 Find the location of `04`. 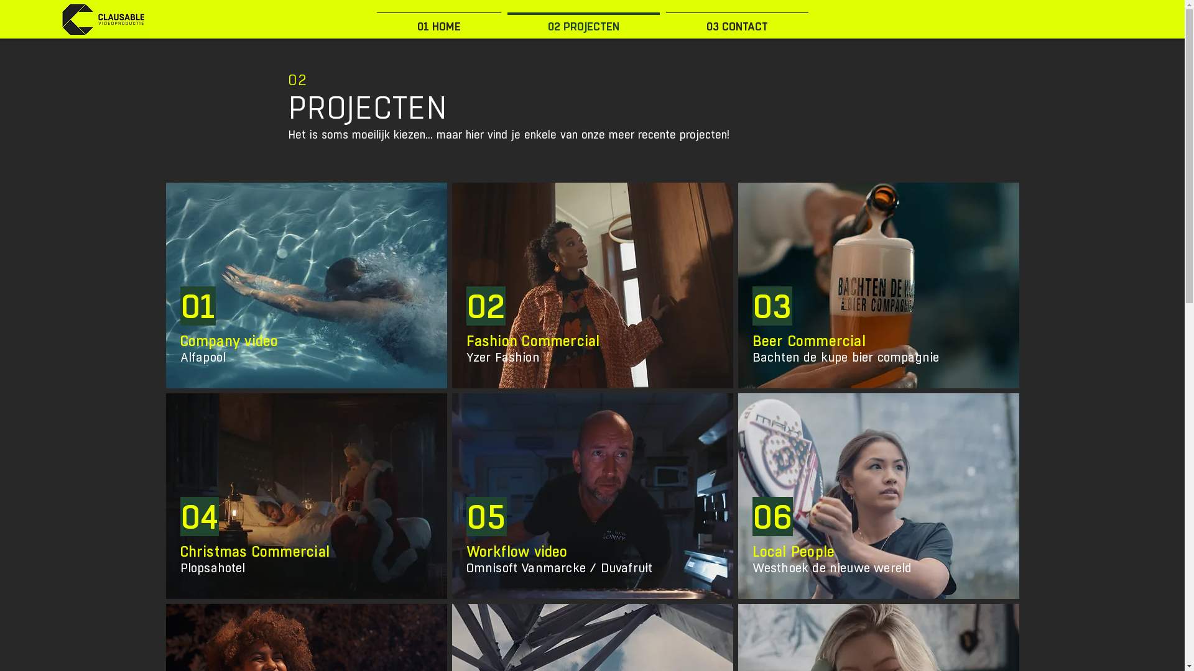

04 is located at coordinates (200, 517).